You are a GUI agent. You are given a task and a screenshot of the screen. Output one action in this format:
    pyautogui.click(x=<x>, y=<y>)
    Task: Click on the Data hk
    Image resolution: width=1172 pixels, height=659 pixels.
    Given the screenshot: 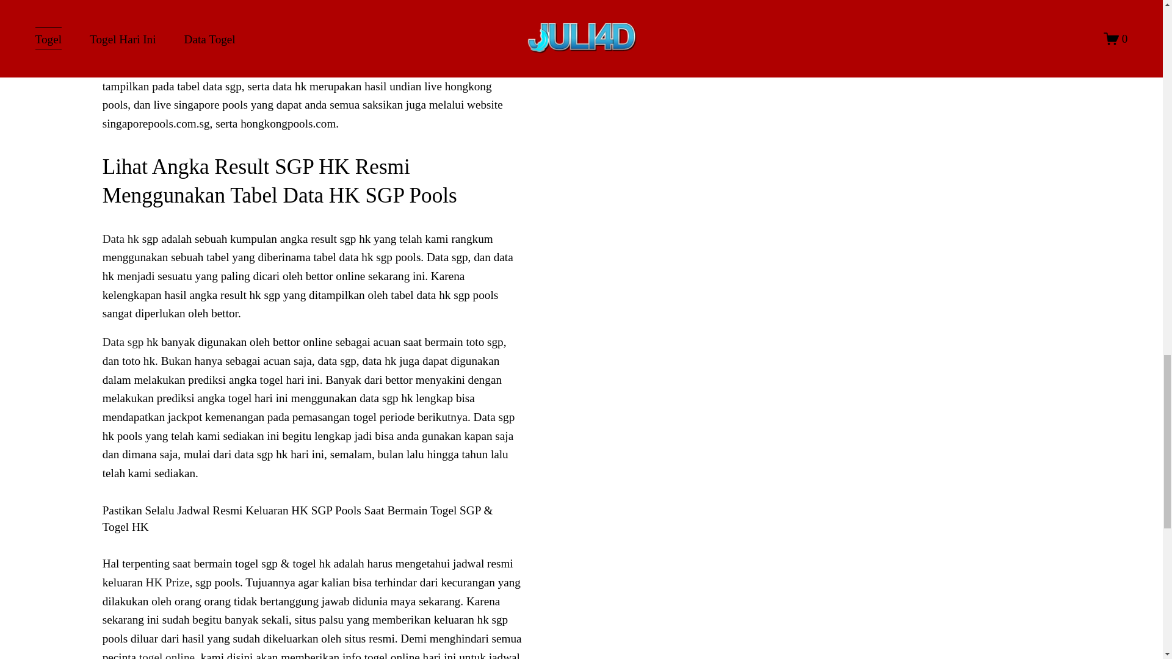 What is the action you would take?
    pyautogui.click(x=121, y=239)
    